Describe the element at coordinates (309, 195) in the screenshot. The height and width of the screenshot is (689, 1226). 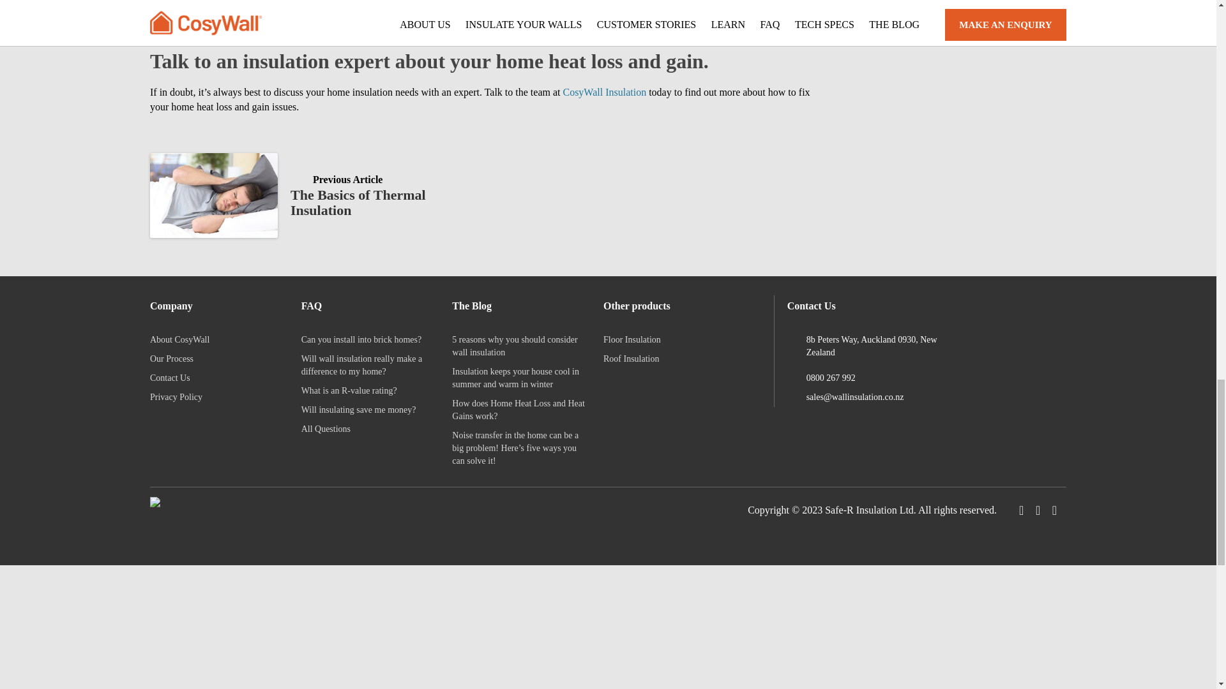
I see `CosyWall Insulation` at that location.